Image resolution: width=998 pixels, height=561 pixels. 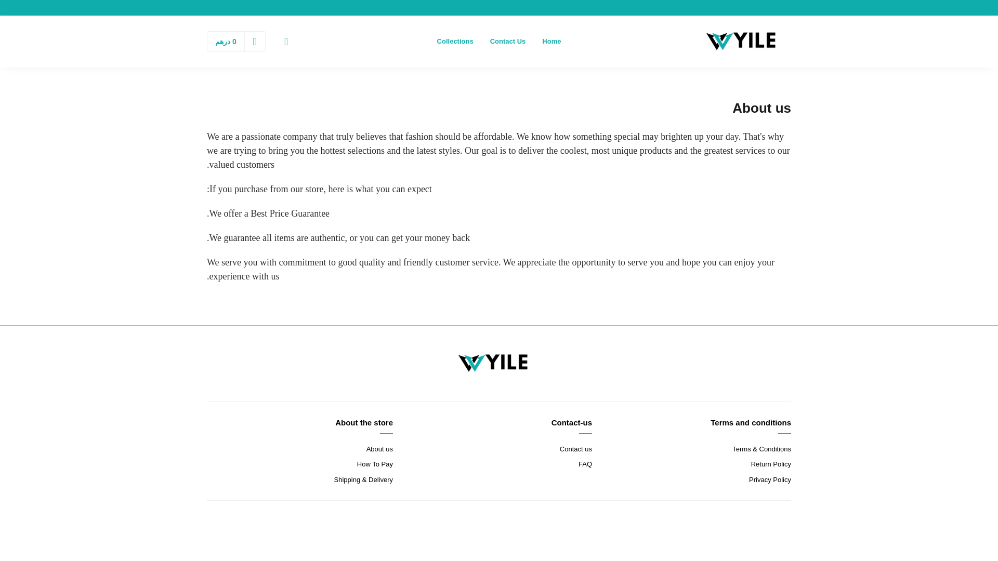 What do you see at coordinates (499, 449) in the screenshot?
I see `Contact us` at bounding box center [499, 449].